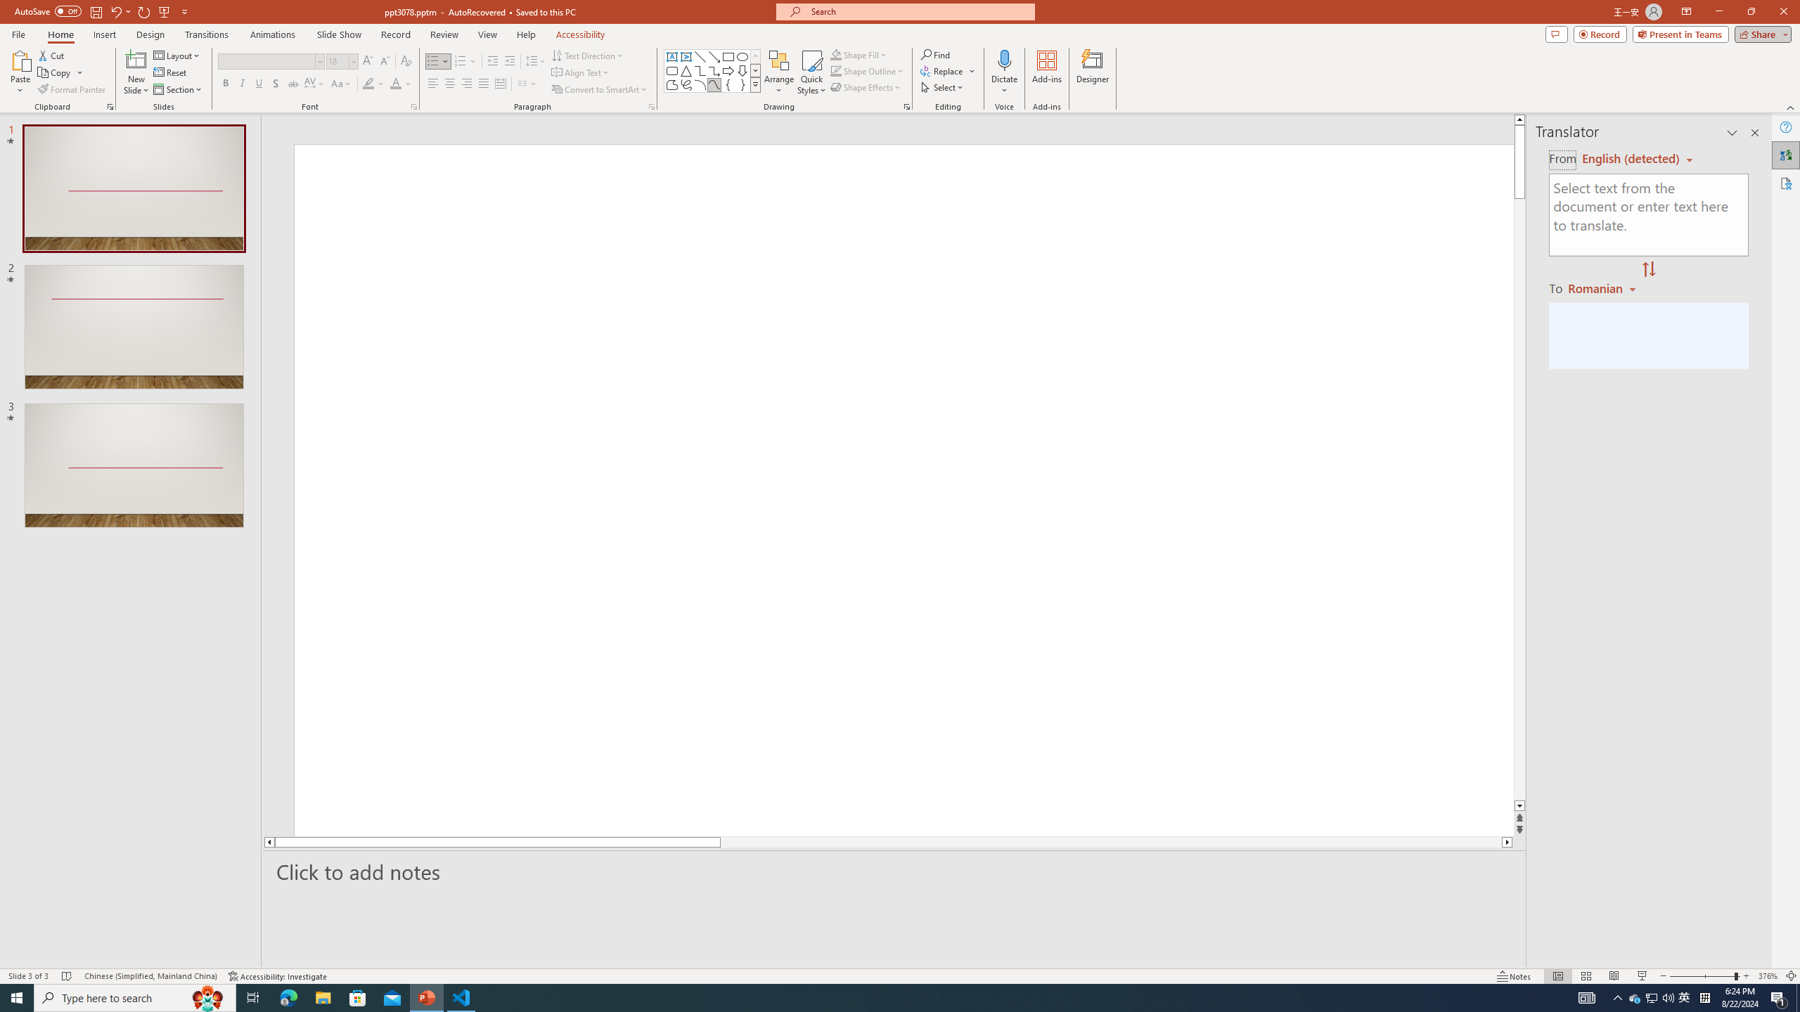 The image size is (1800, 1012). Describe the element at coordinates (500, 84) in the screenshot. I see `Distributed` at that location.